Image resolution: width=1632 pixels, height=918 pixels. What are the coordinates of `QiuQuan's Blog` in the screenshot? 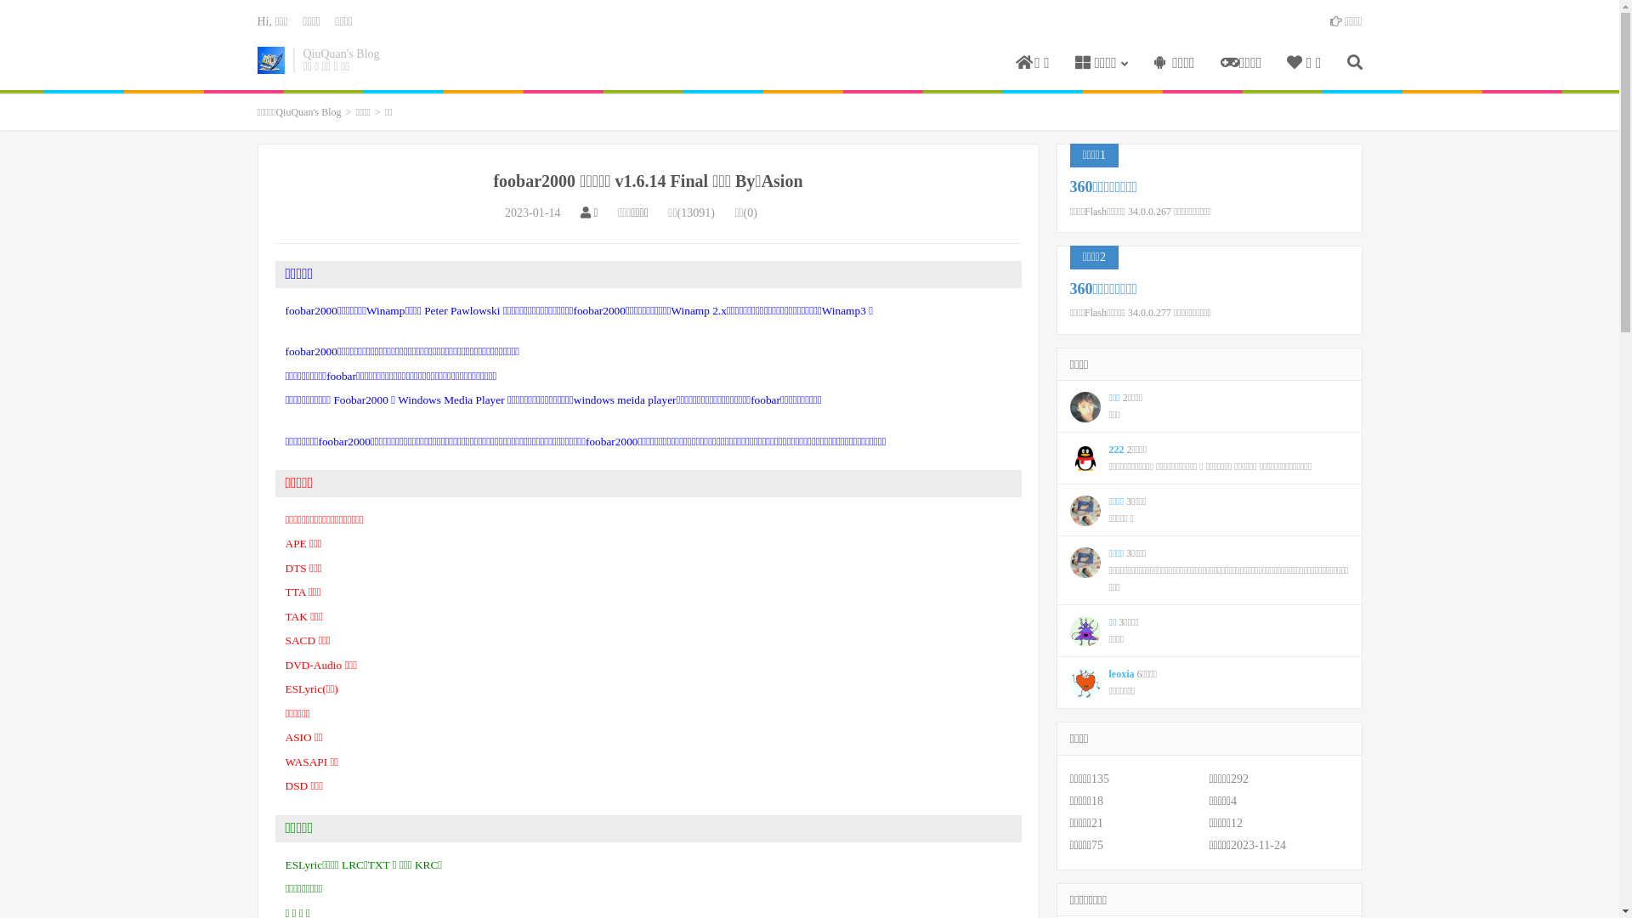 It's located at (308, 112).